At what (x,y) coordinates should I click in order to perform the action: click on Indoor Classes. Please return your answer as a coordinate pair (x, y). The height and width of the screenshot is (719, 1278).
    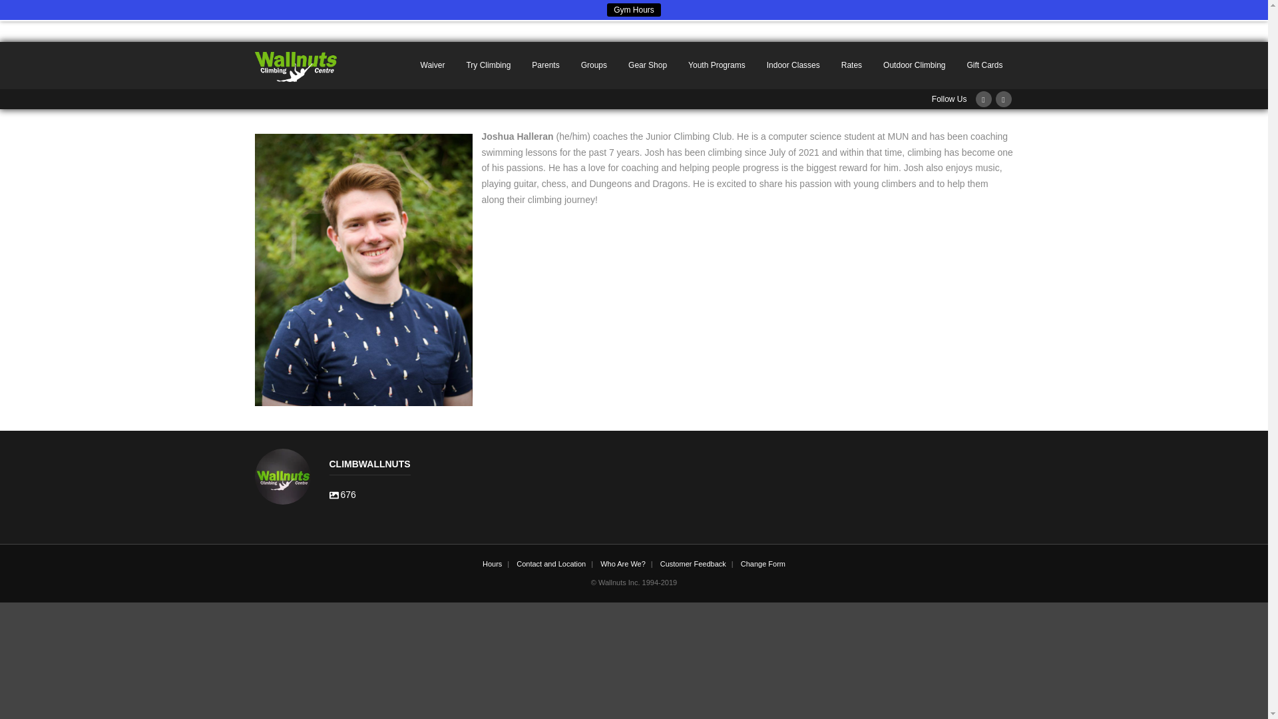
    Looking at the image, I should click on (984, 65).